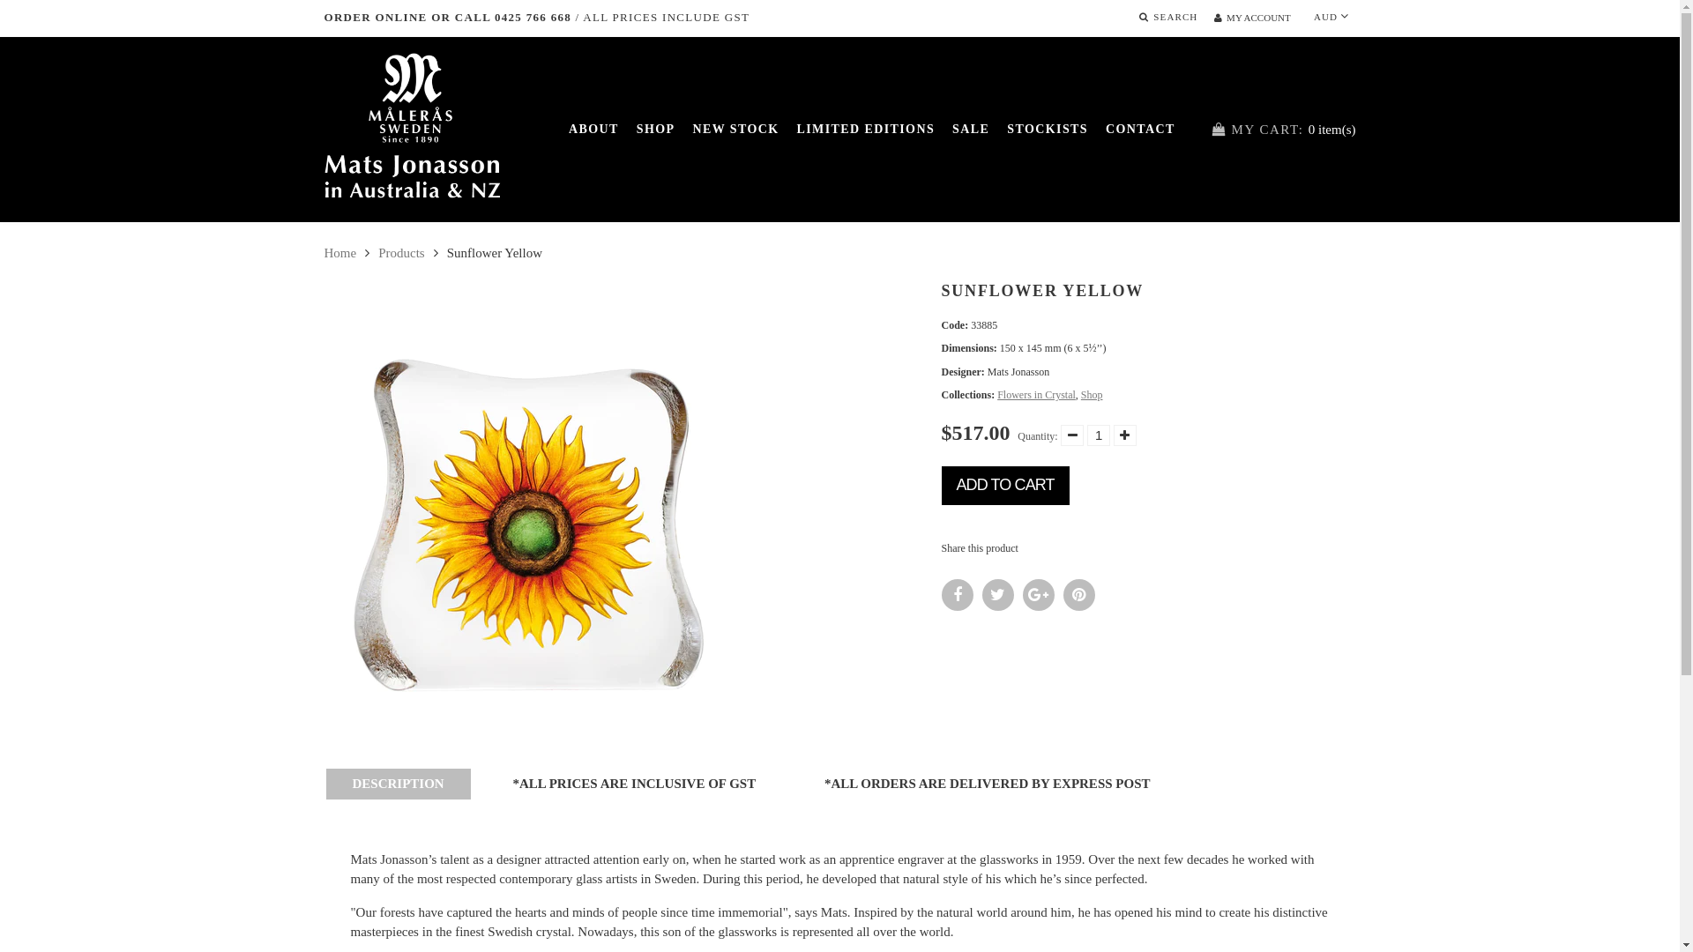 The image size is (1693, 952). Describe the element at coordinates (1141, 130) in the screenshot. I see `CONTACT` at that location.